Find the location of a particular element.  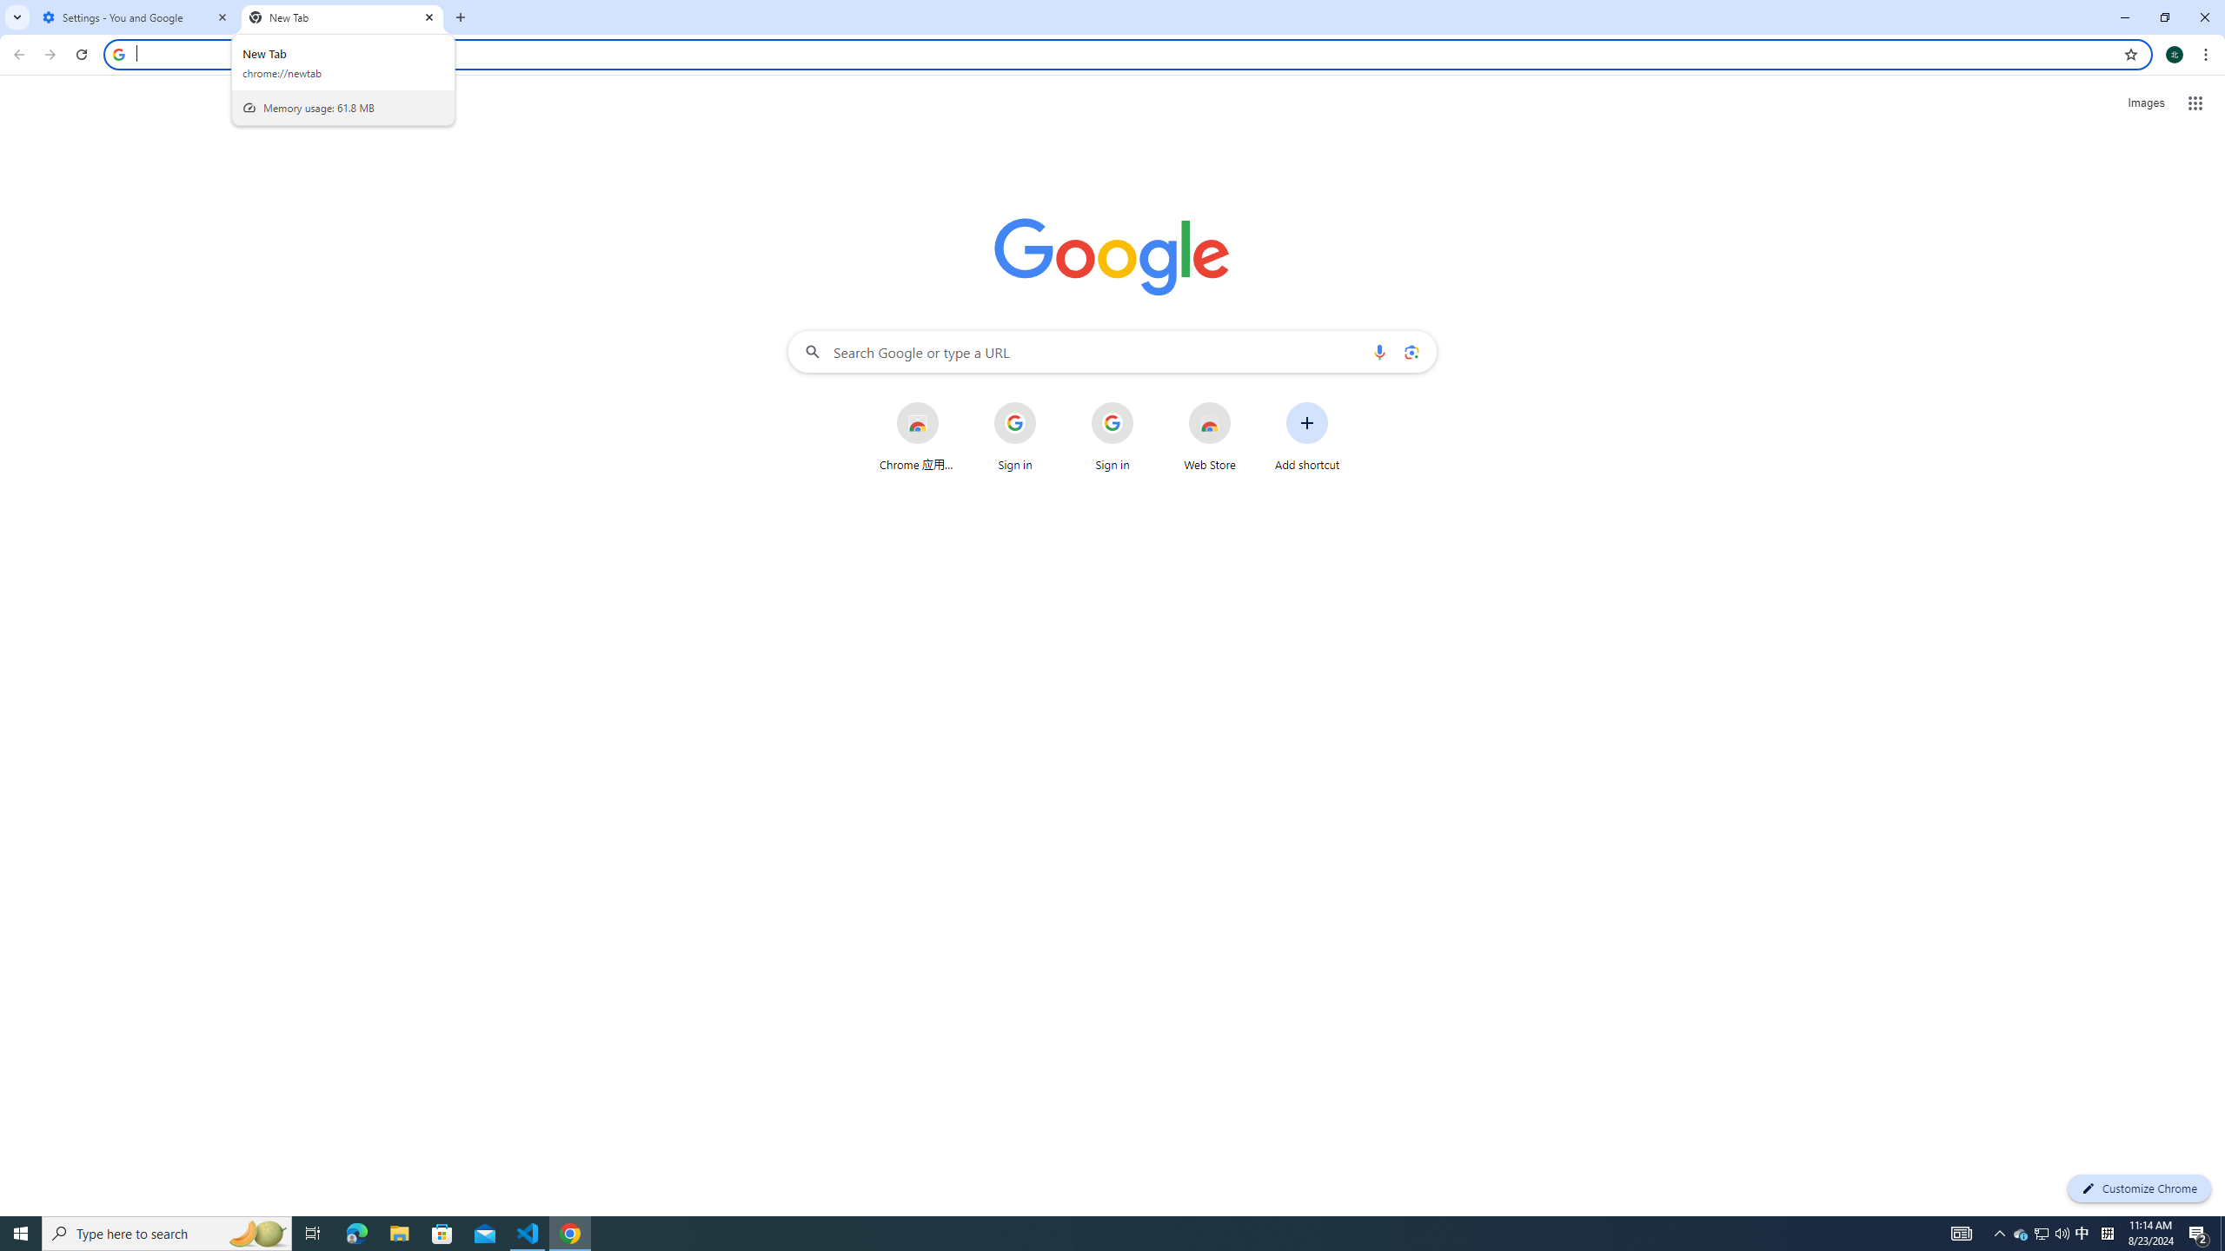

Restore is located at coordinates (2164, 17).